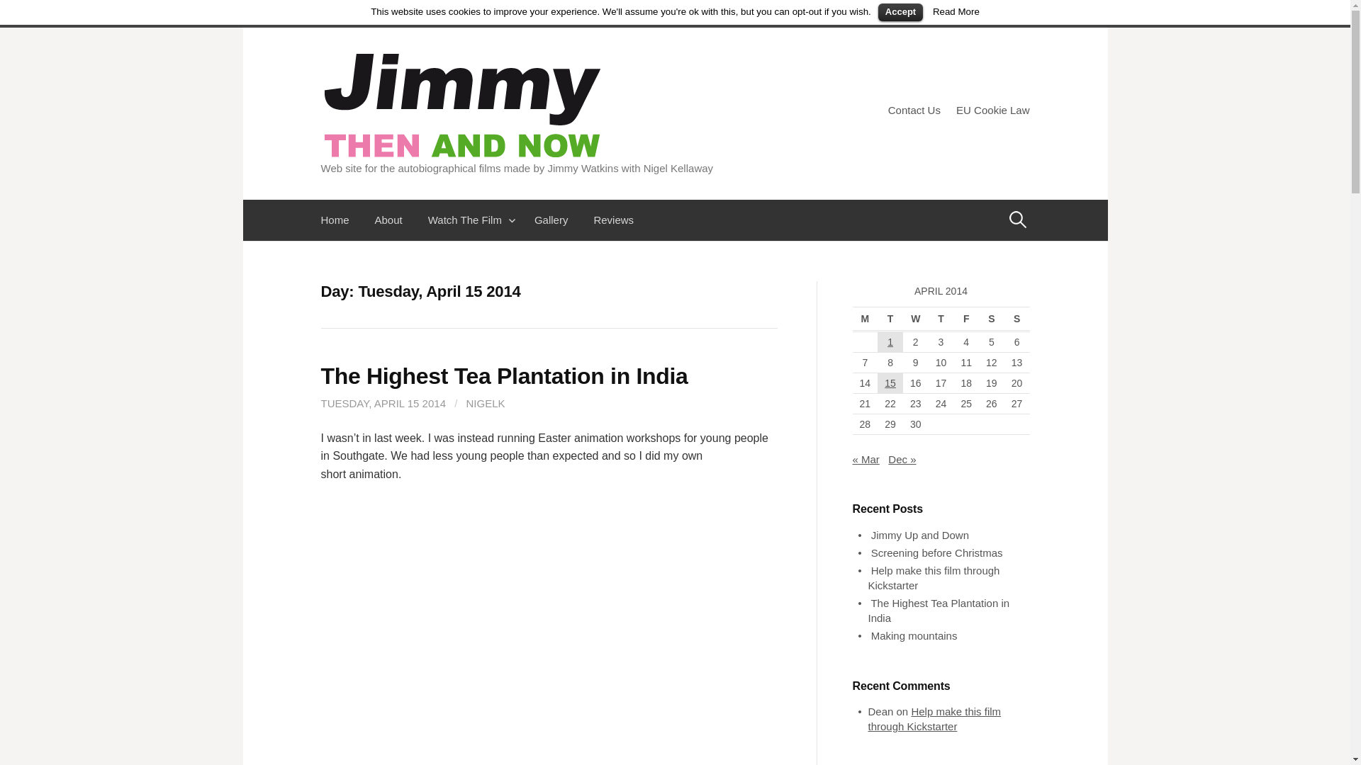 This screenshot has width=1361, height=765. What do you see at coordinates (937, 552) in the screenshot?
I see `Screening before Christmas` at bounding box center [937, 552].